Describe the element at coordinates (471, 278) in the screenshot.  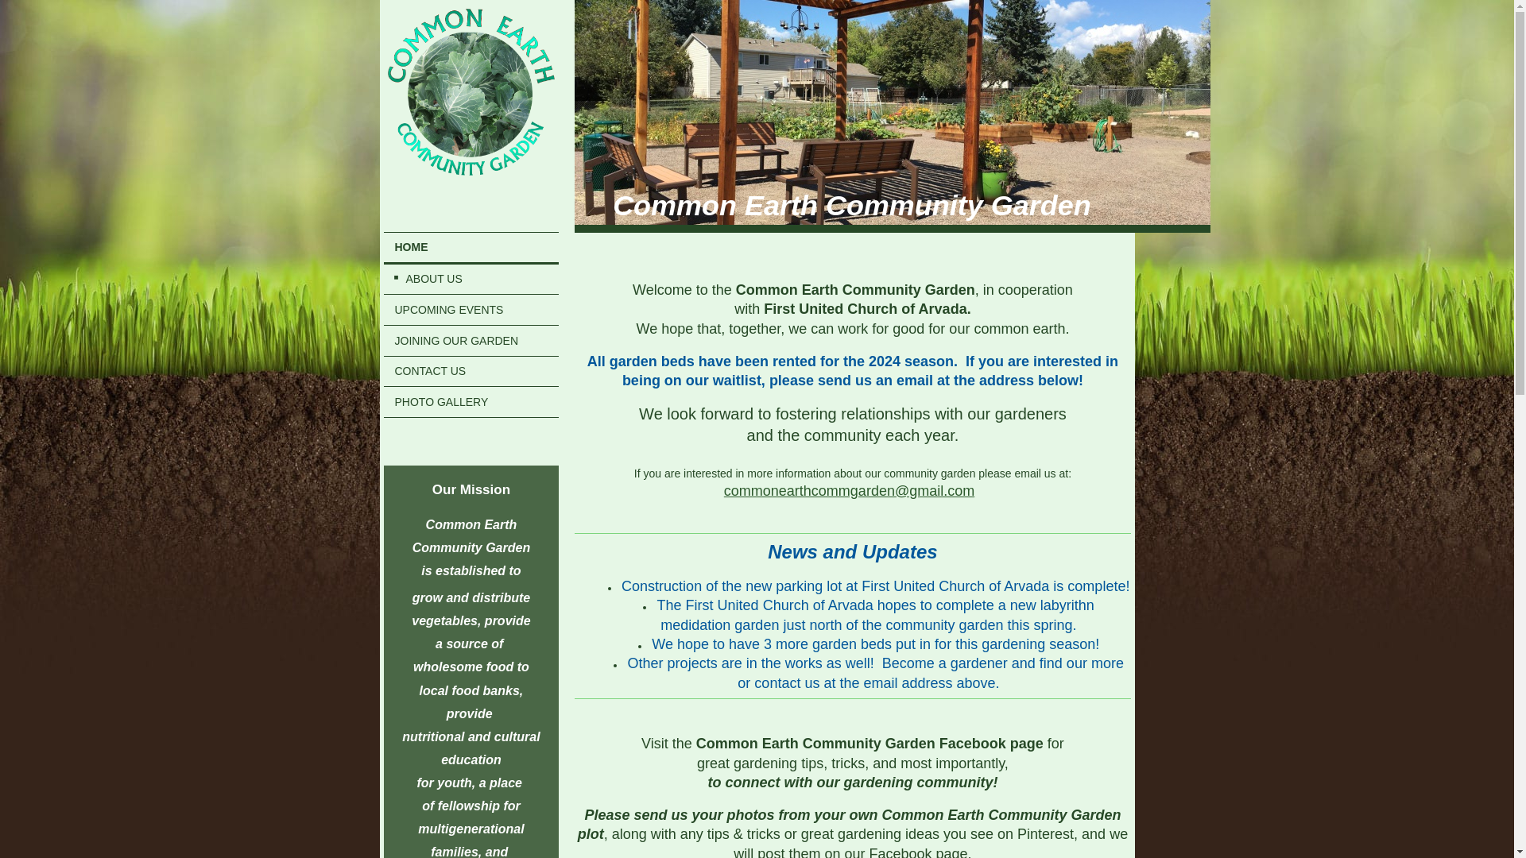
I see `ABOUT US` at that location.